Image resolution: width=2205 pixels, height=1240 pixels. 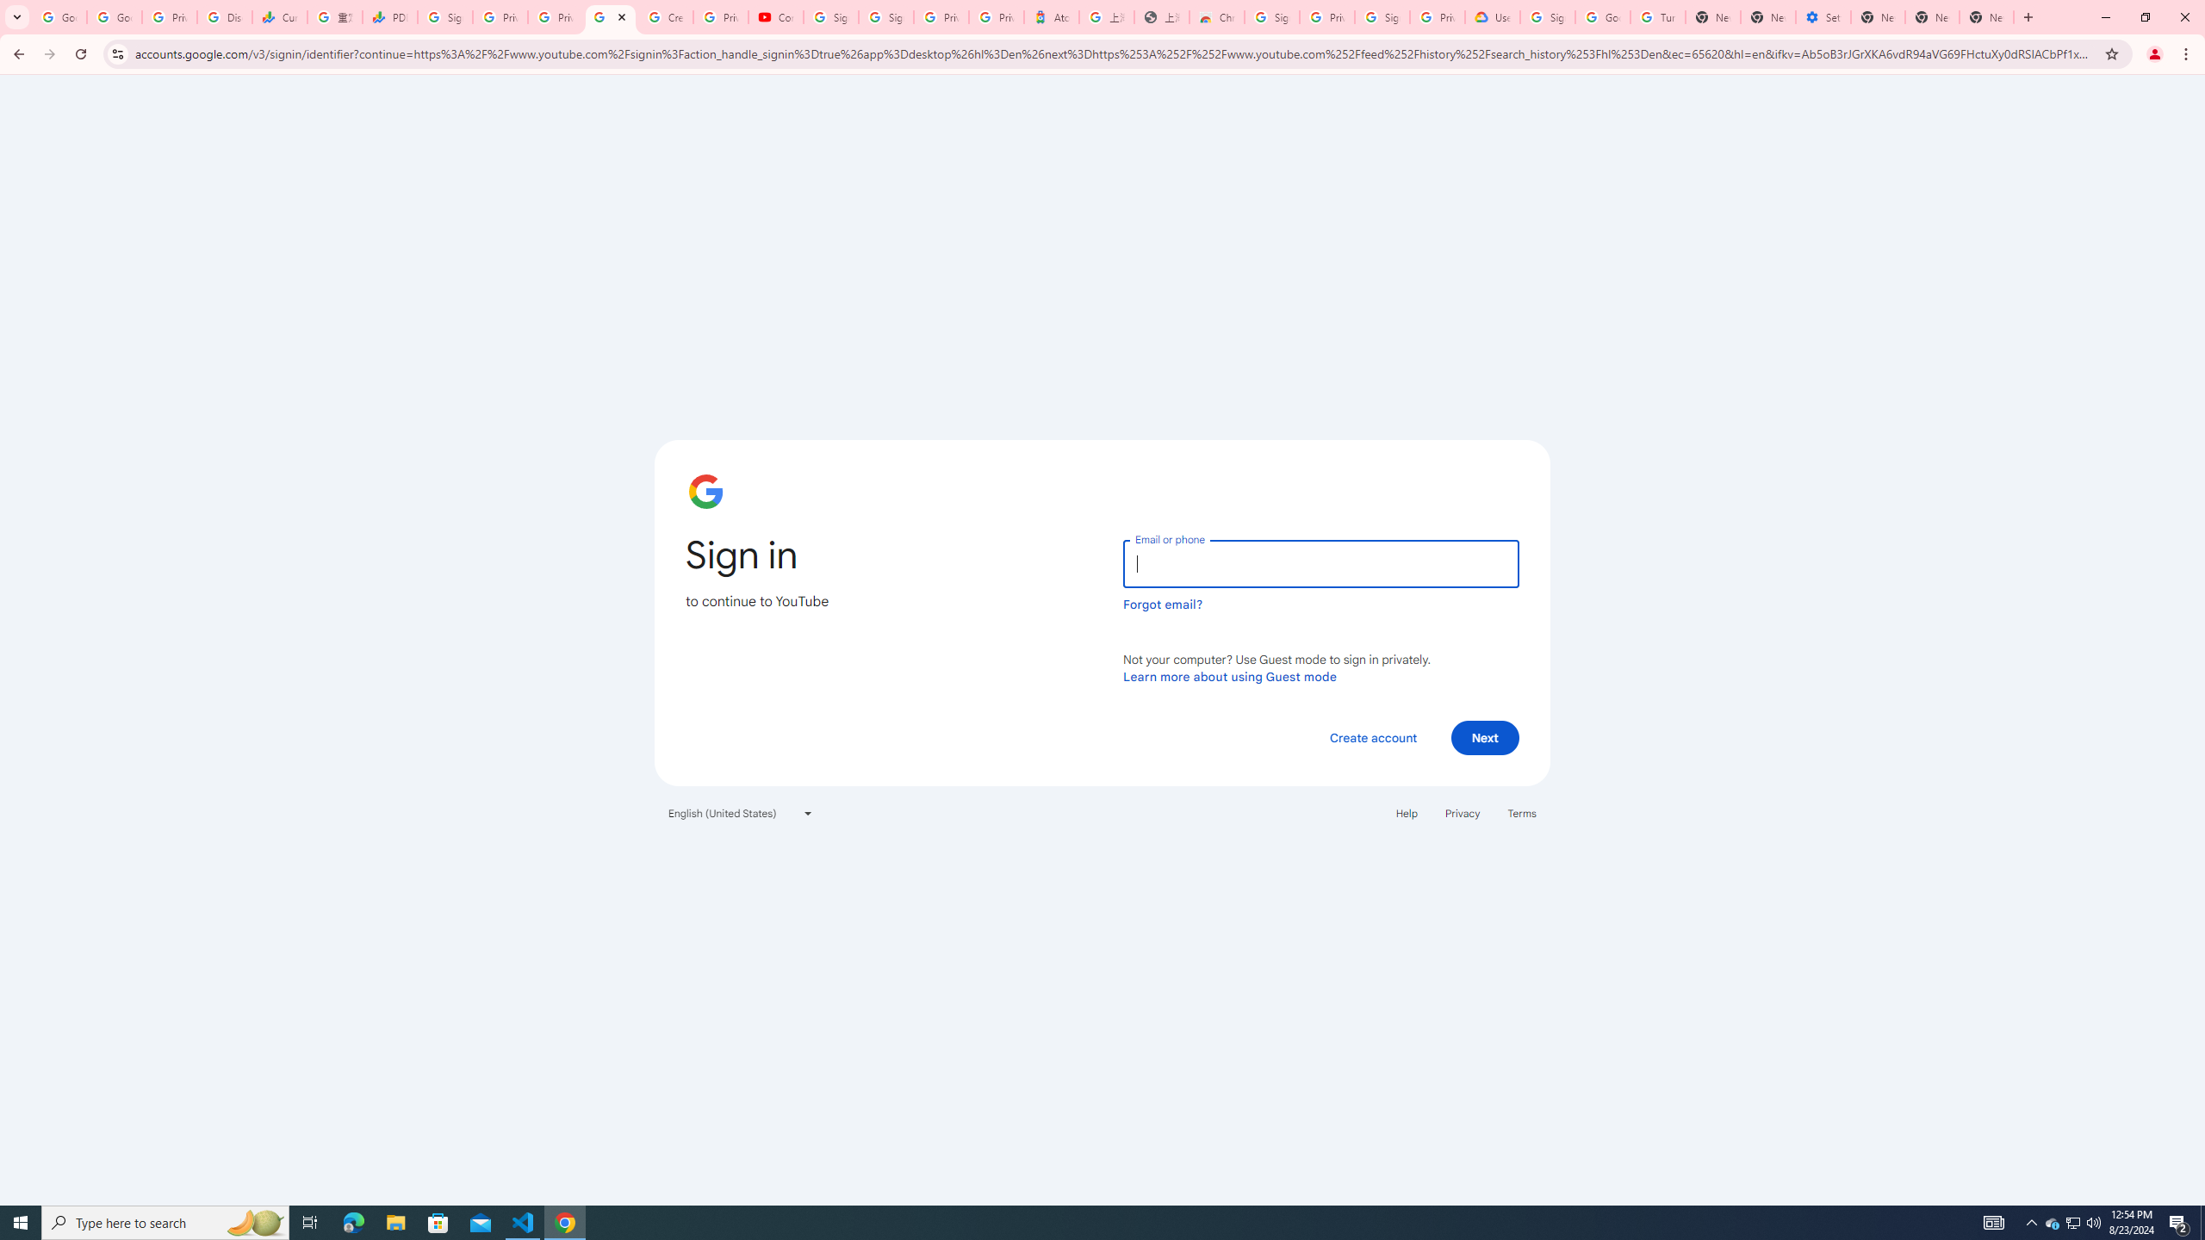 What do you see at coordinates (390, 17) in the screenshot?
I see `PDD Holdings Inc - ADR (PDD) Price & News - Google Finance` at bounding box center [390, 17].